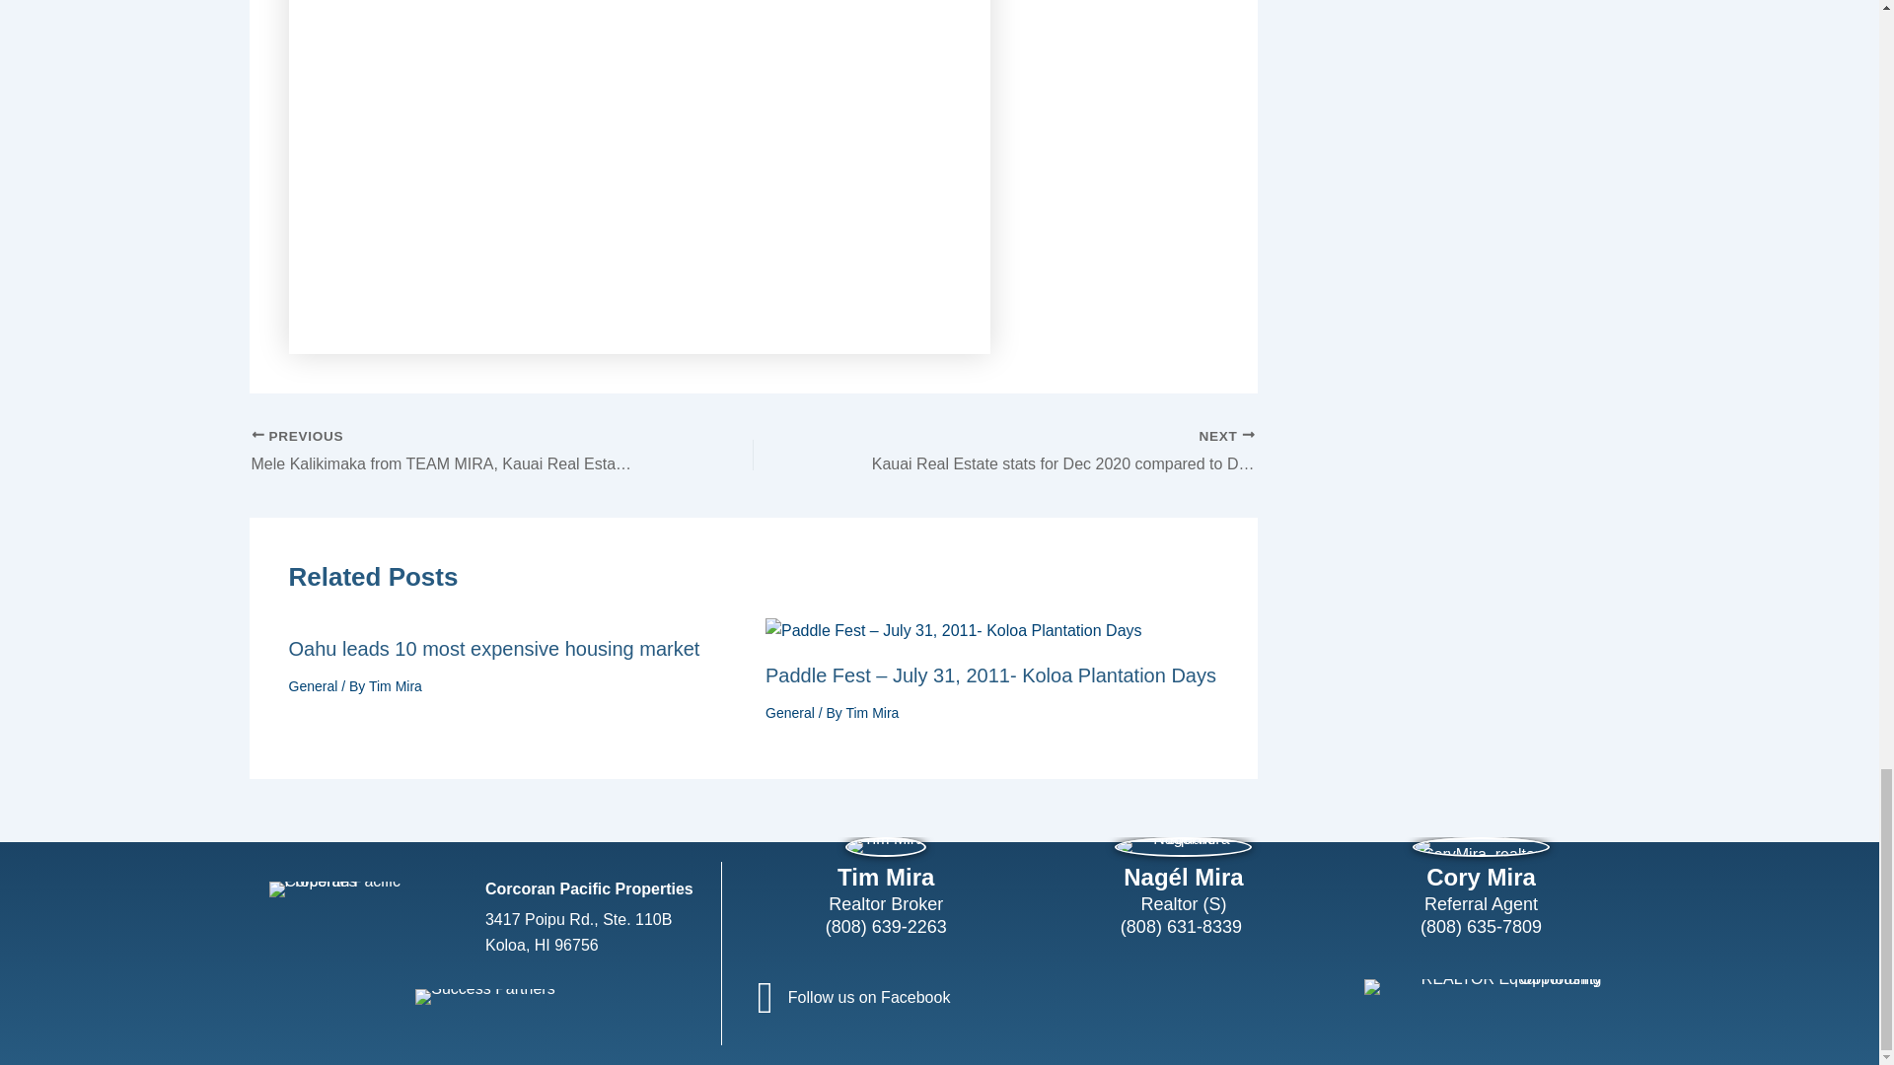  What do you see at coordinates (361, 889) in the screenshot?
I see `Corcoran Pacific Properties` at bounding box center [361, 889].